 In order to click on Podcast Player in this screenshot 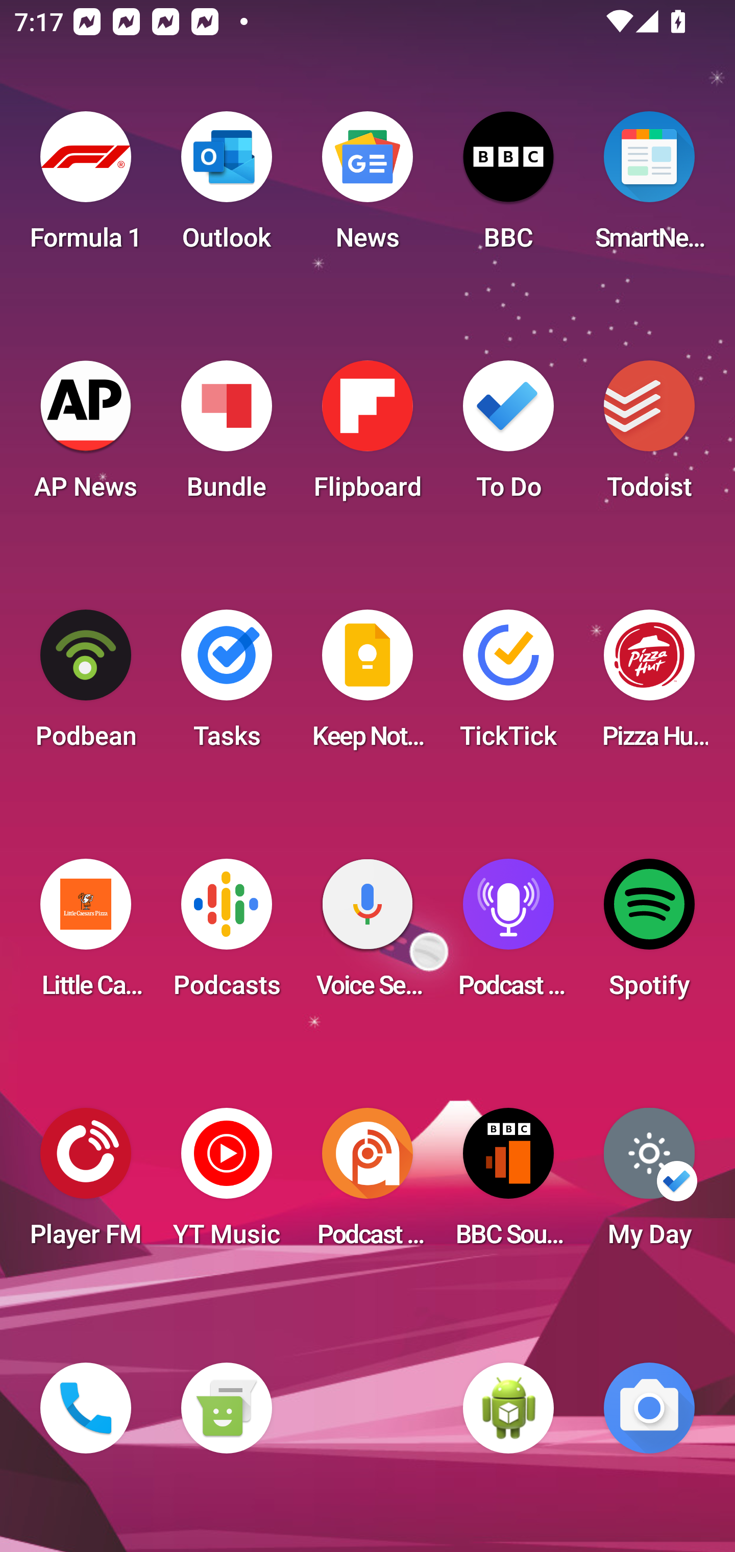, I will do `click(508, 934)`.